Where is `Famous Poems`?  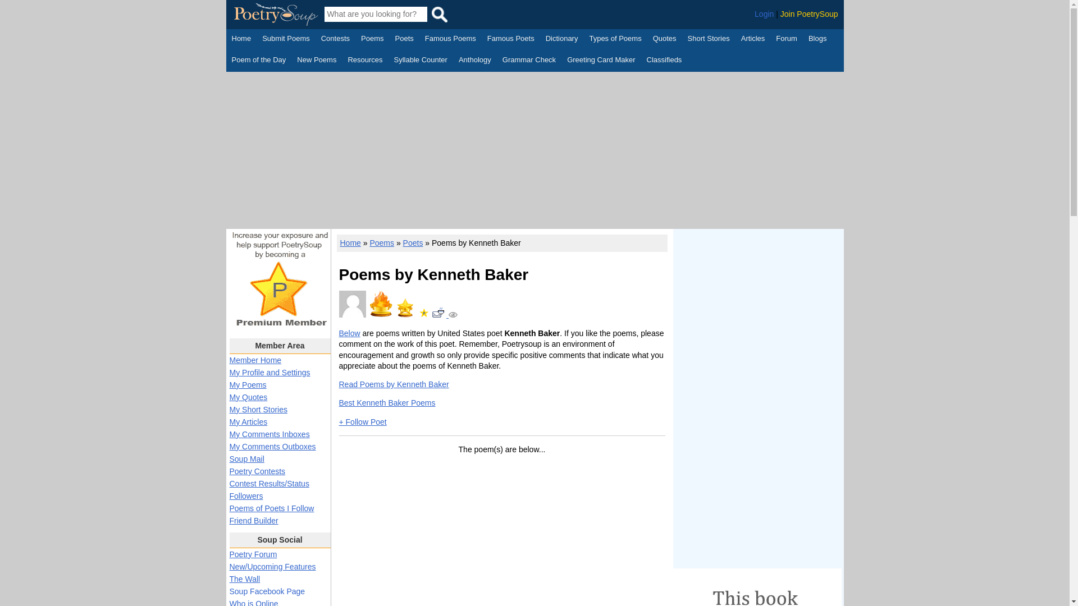
Famous Poems is located at coordinates (450, 40).